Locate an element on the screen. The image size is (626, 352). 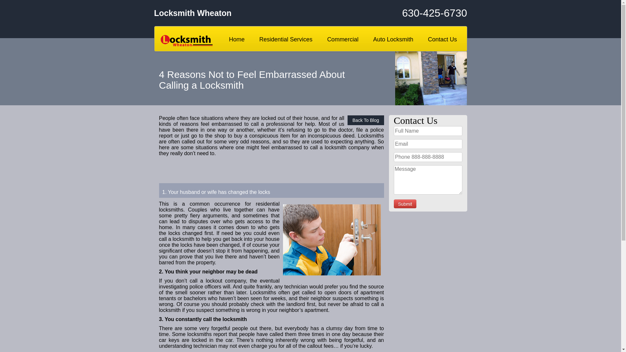
Contact Us is located at coordinates (442, 39).